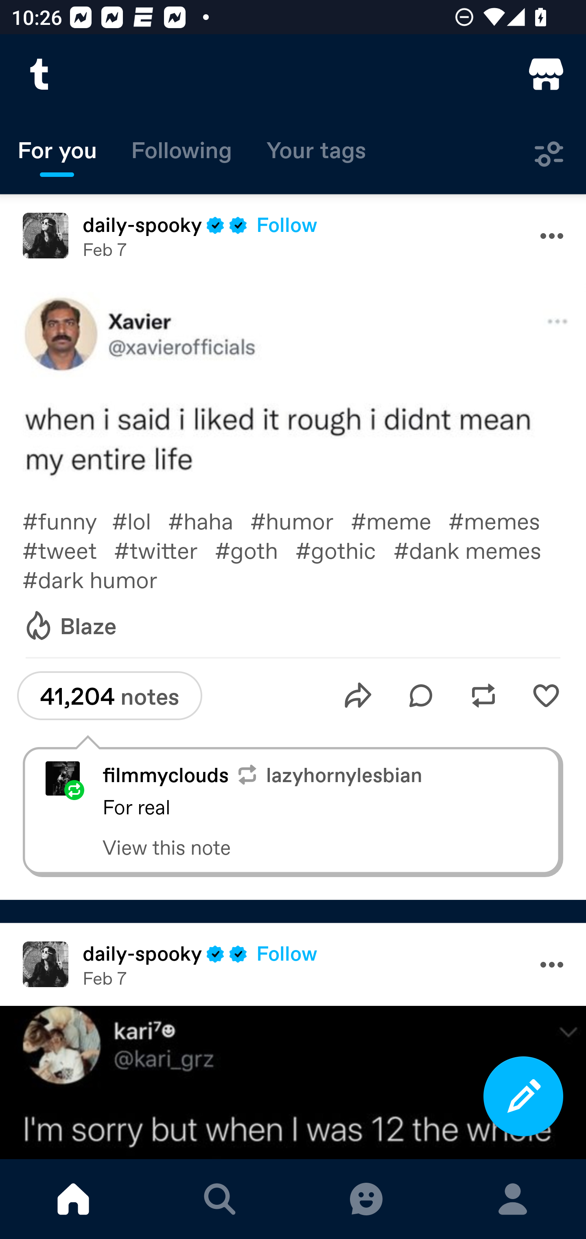  Describe the element at coordinates (287, 224) in the screenshot. I see `Follow` at that location.